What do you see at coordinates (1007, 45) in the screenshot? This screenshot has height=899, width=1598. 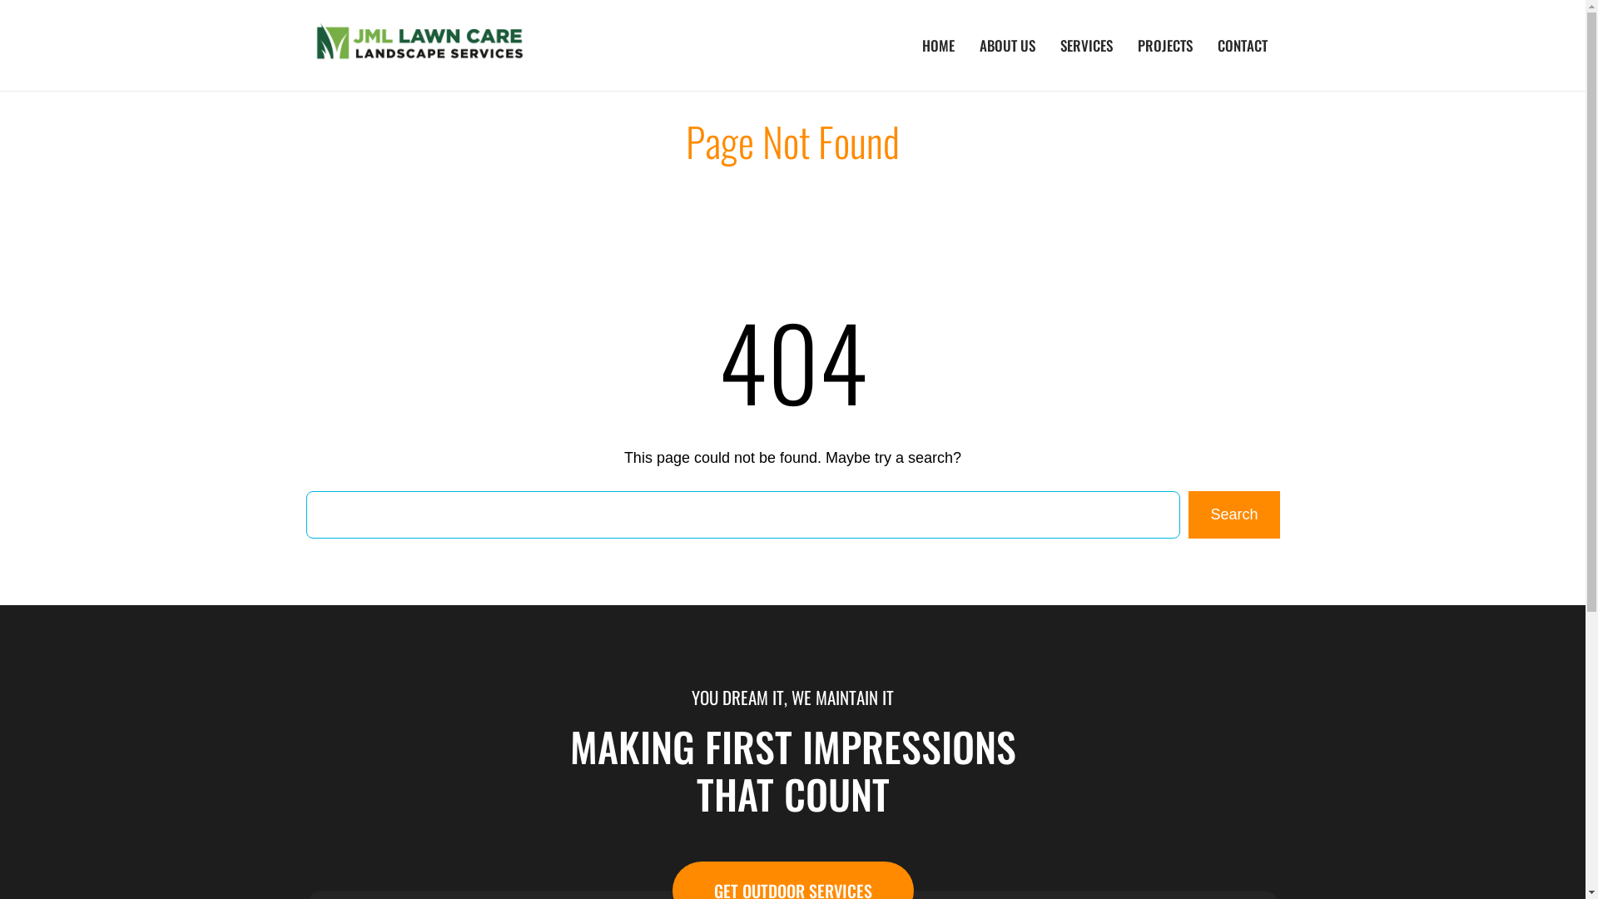 I see `ABOUT US` at bounding box center [1007, 45].